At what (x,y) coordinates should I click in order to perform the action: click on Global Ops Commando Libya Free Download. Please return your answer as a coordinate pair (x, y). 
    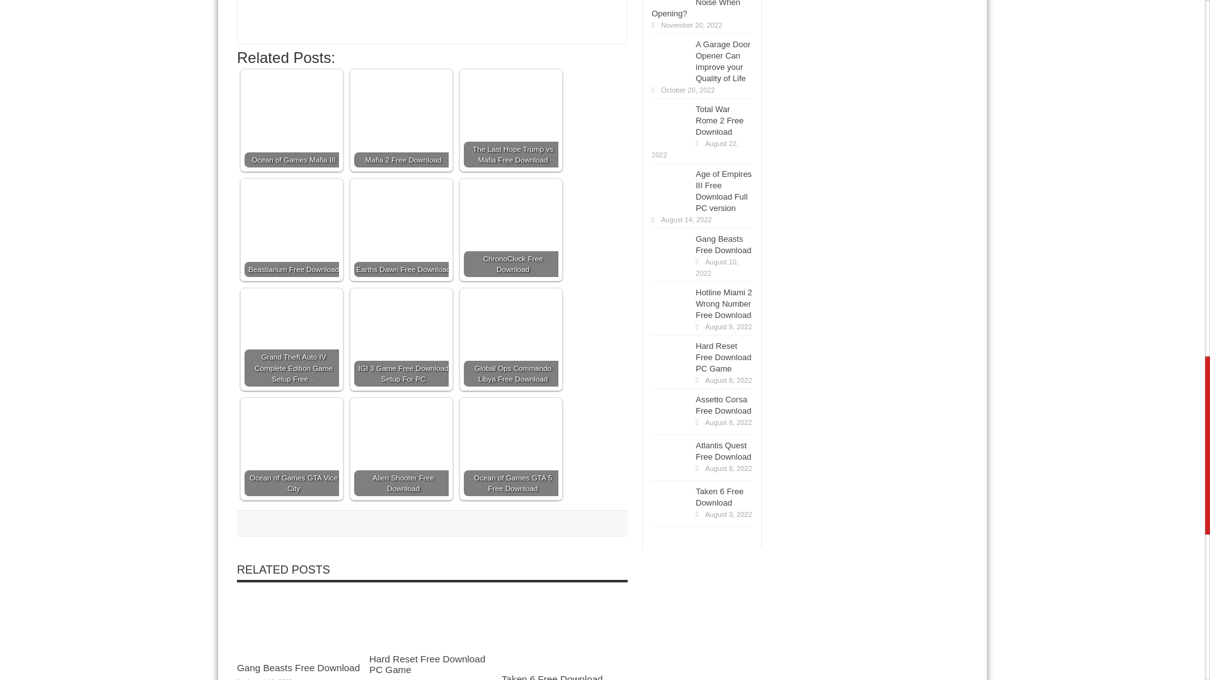
    Looking at the image, I should click on (510, 339).